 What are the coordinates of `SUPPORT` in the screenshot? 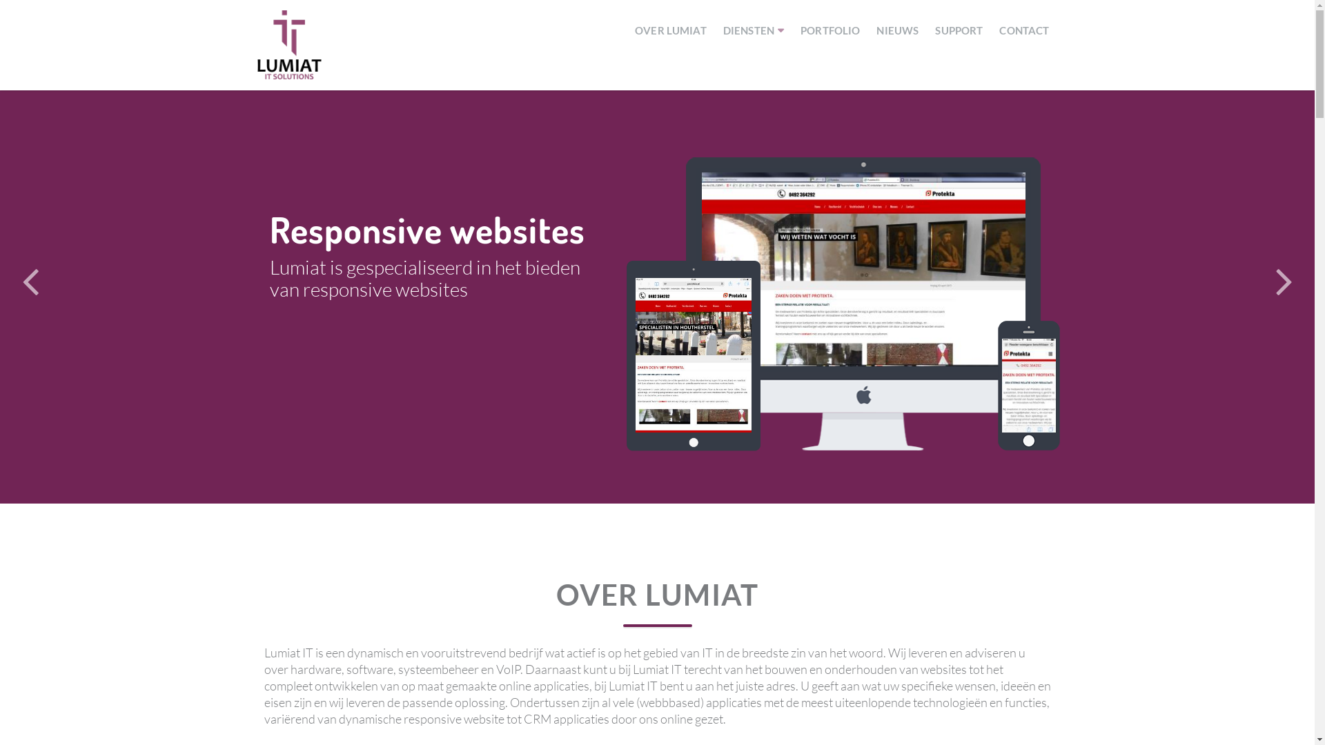 It's located at (959, 30).